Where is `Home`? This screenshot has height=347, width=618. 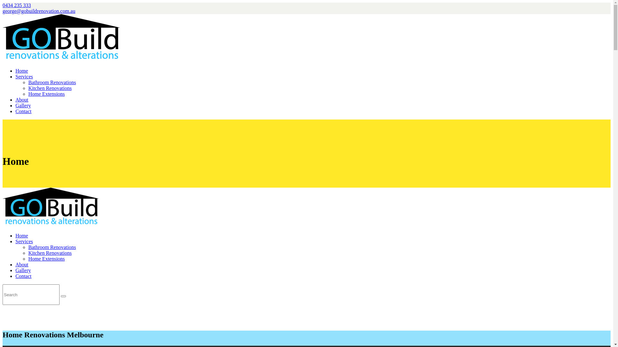 Home is located at coordinates (22, 71).